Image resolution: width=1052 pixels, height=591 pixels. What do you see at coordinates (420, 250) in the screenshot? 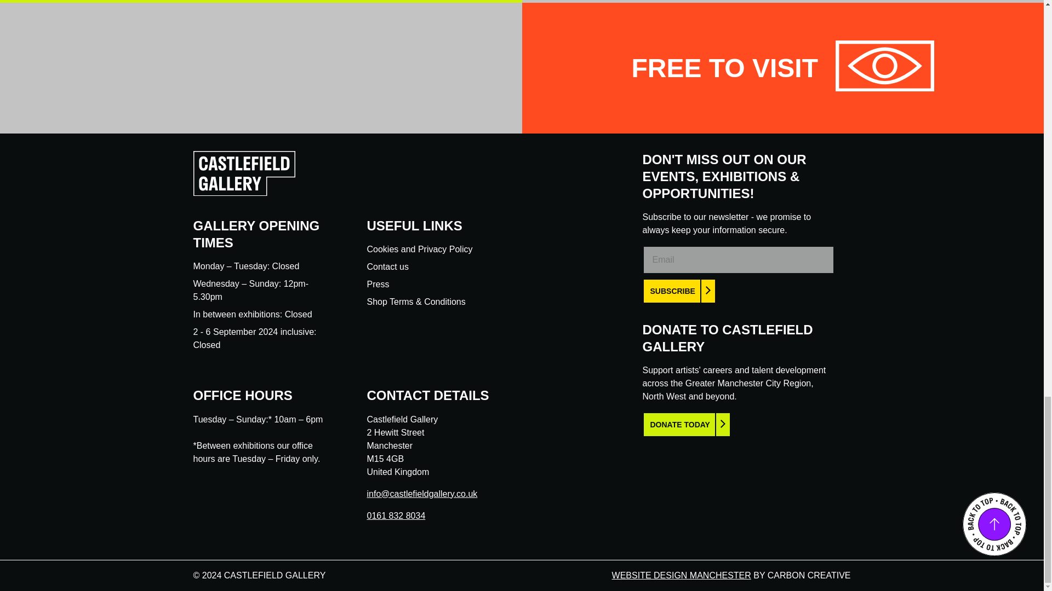
I see `Cookies and Privacy Policy` at bounding box center [420, 250].